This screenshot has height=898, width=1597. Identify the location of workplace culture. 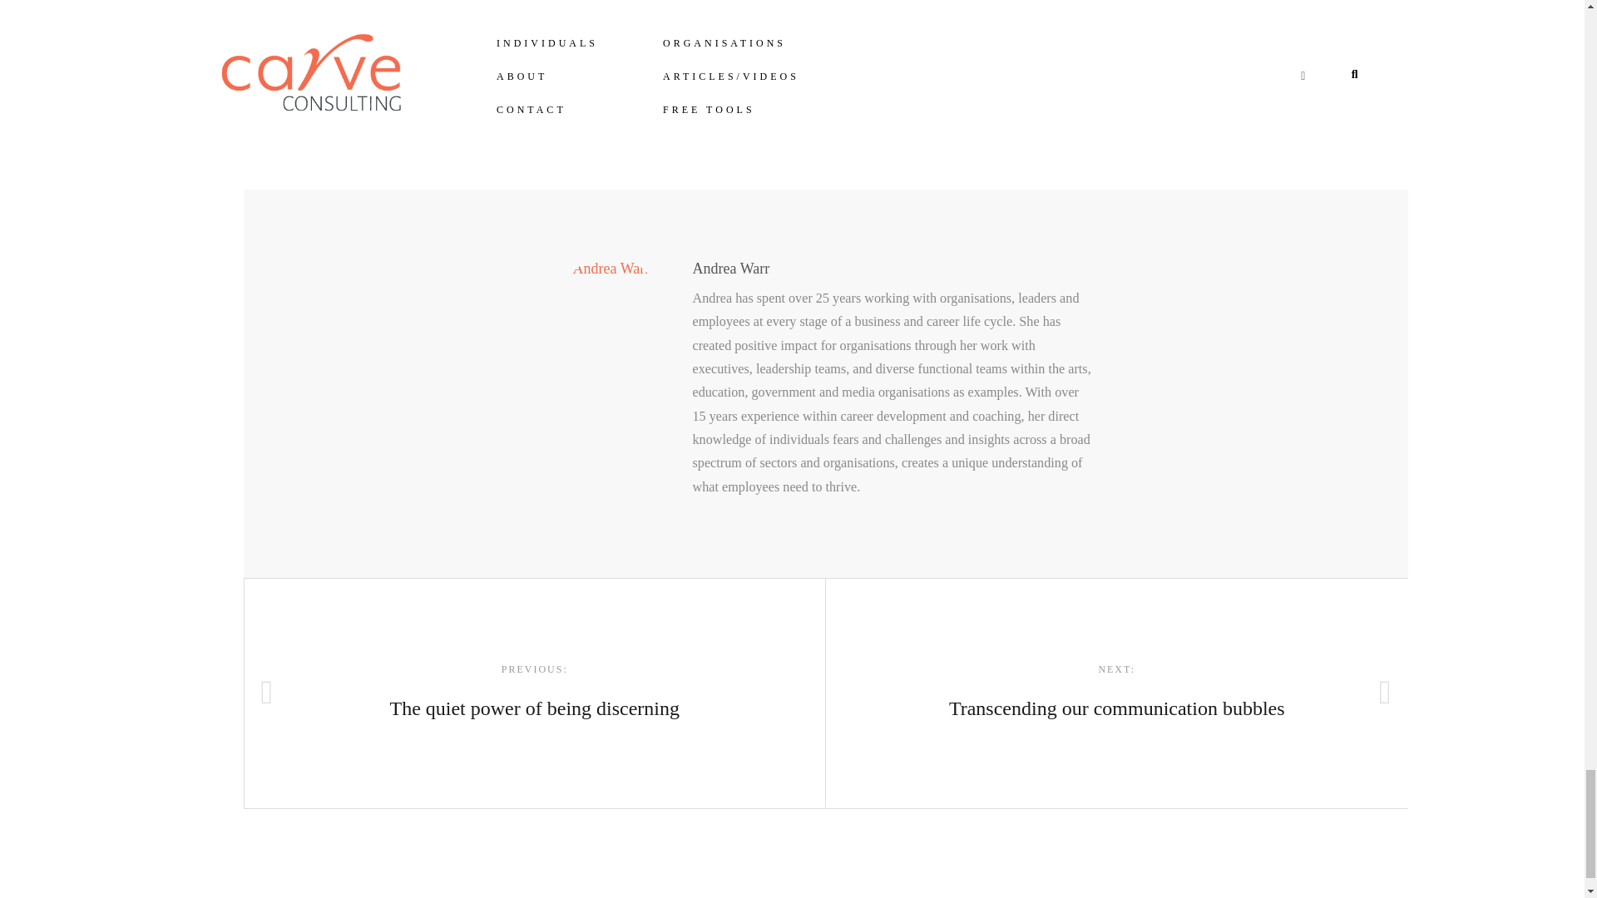
(730, 268).